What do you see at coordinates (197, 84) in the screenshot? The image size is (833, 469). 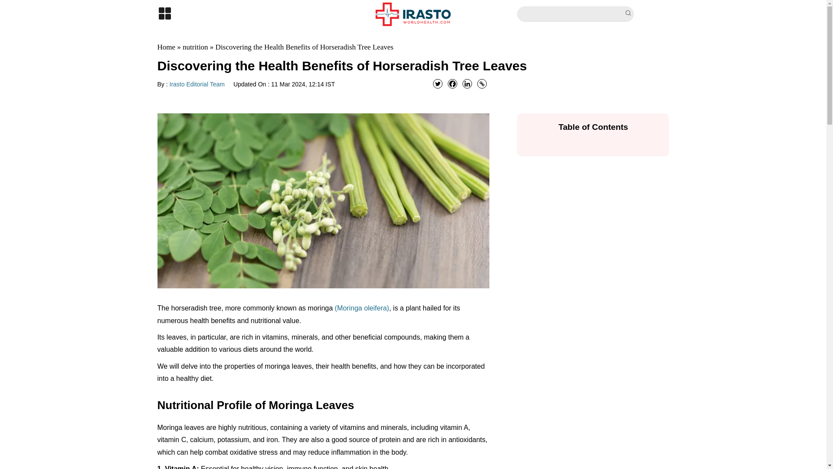 I see `Irasto Editorial Team` at bounding box center [197, 84].